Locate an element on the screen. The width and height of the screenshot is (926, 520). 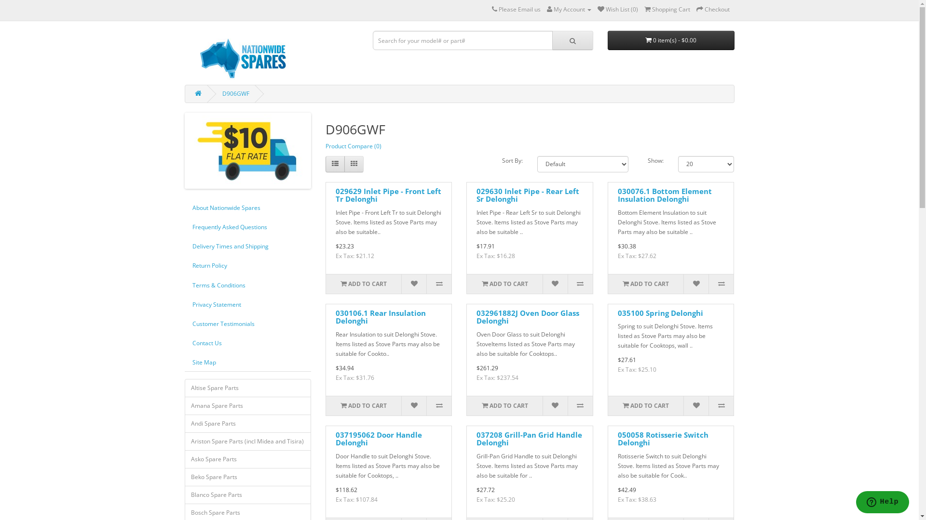
Terms & Conditions is located at coordinates (247, 285).